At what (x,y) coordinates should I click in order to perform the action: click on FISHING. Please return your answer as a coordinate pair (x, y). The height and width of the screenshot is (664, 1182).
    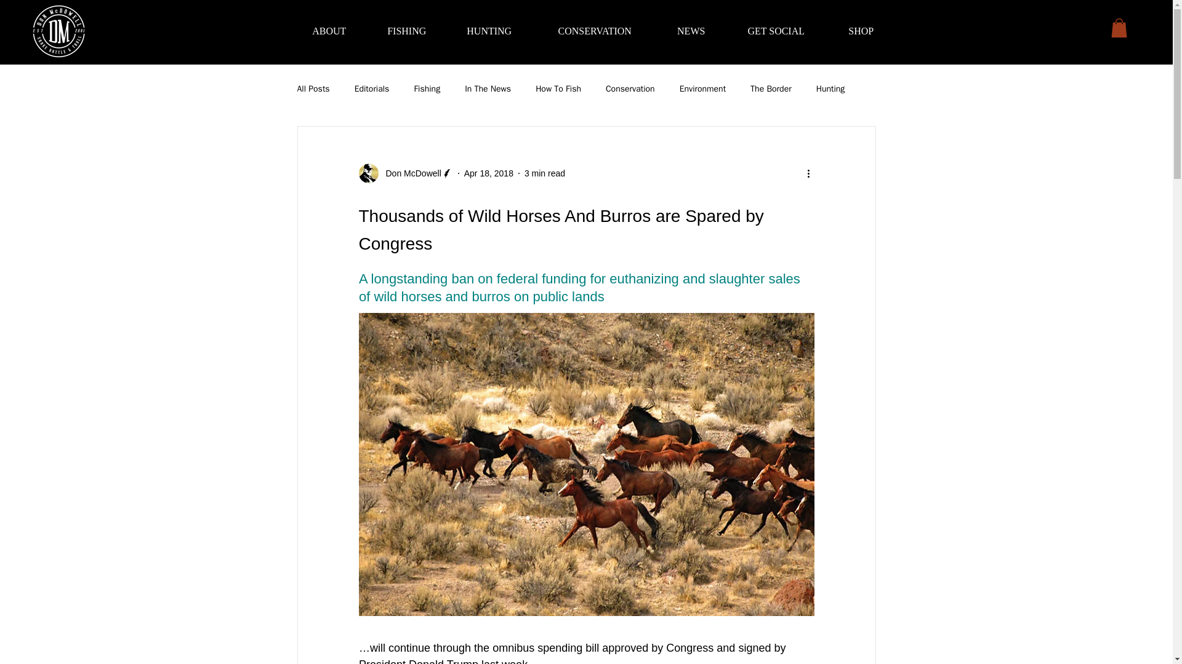
    Looking at the image, I should click on (406, 31).